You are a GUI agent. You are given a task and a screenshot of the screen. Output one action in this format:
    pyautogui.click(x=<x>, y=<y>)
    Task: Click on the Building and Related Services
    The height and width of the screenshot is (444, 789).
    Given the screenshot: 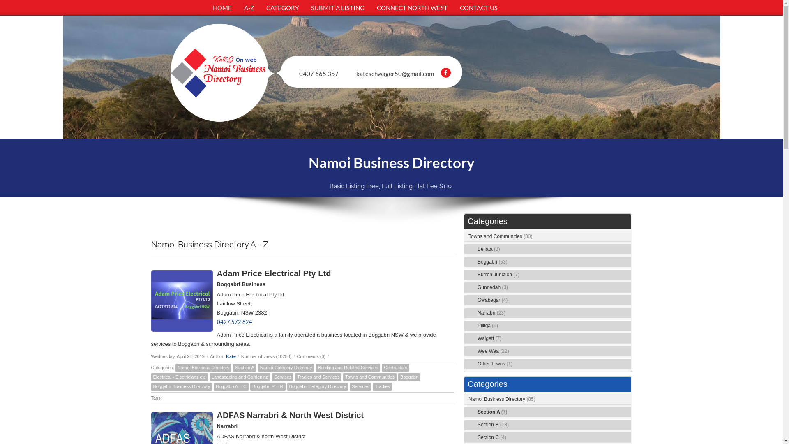 What is the action you would take?
    pyautogui.click(x=348, y=368)
    